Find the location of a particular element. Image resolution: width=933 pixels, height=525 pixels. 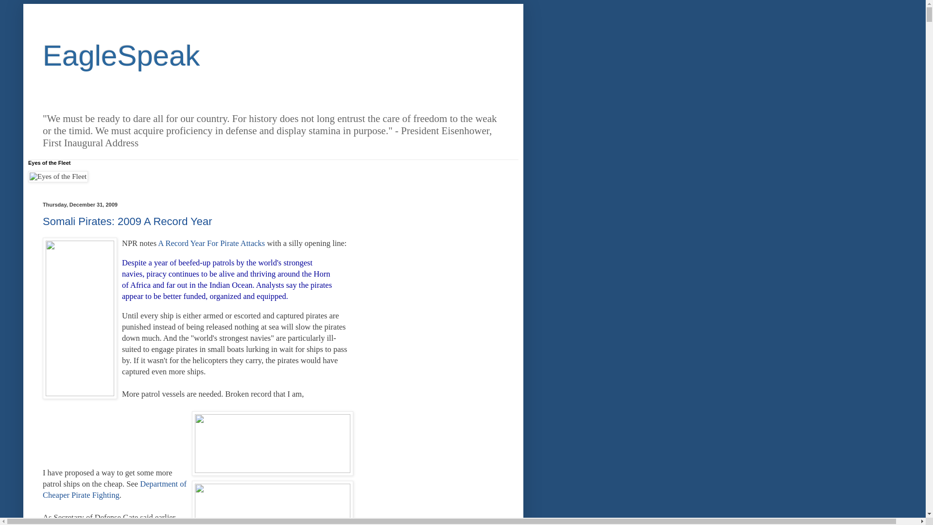

A Record Year For Pirate Attacks is located at coordinates (211, 243).